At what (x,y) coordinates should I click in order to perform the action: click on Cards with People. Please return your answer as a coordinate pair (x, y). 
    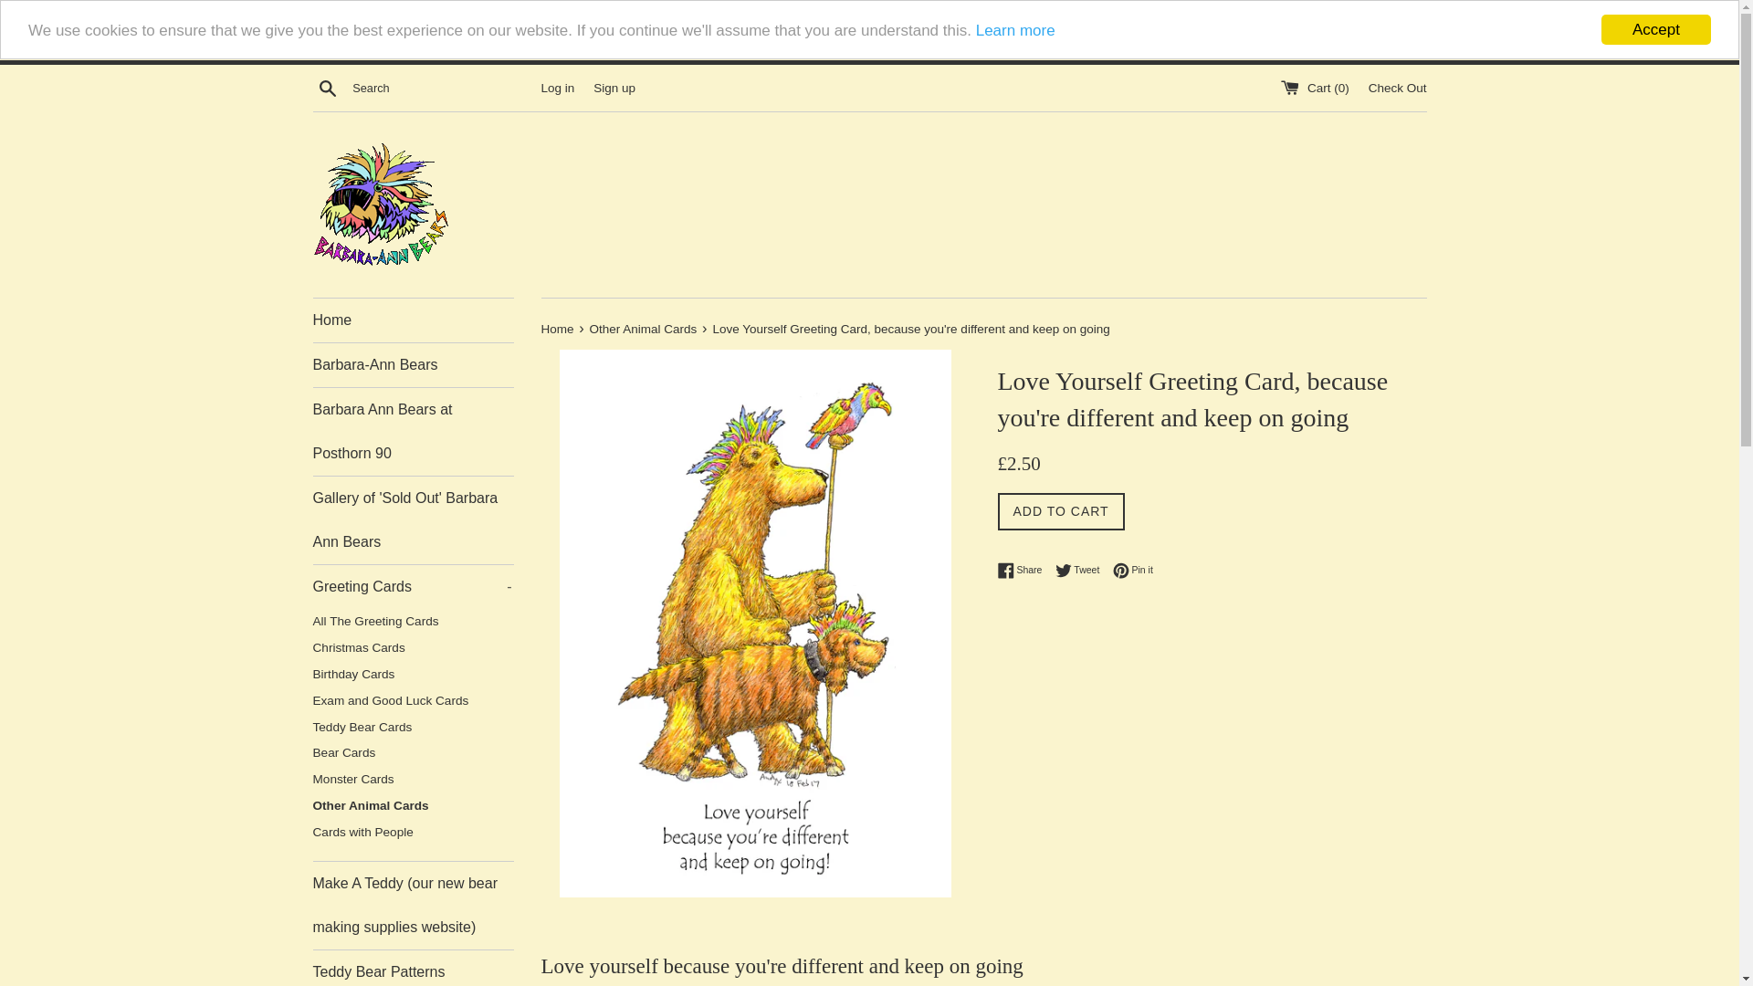
    Looking at the image, I should click on (413, 833).